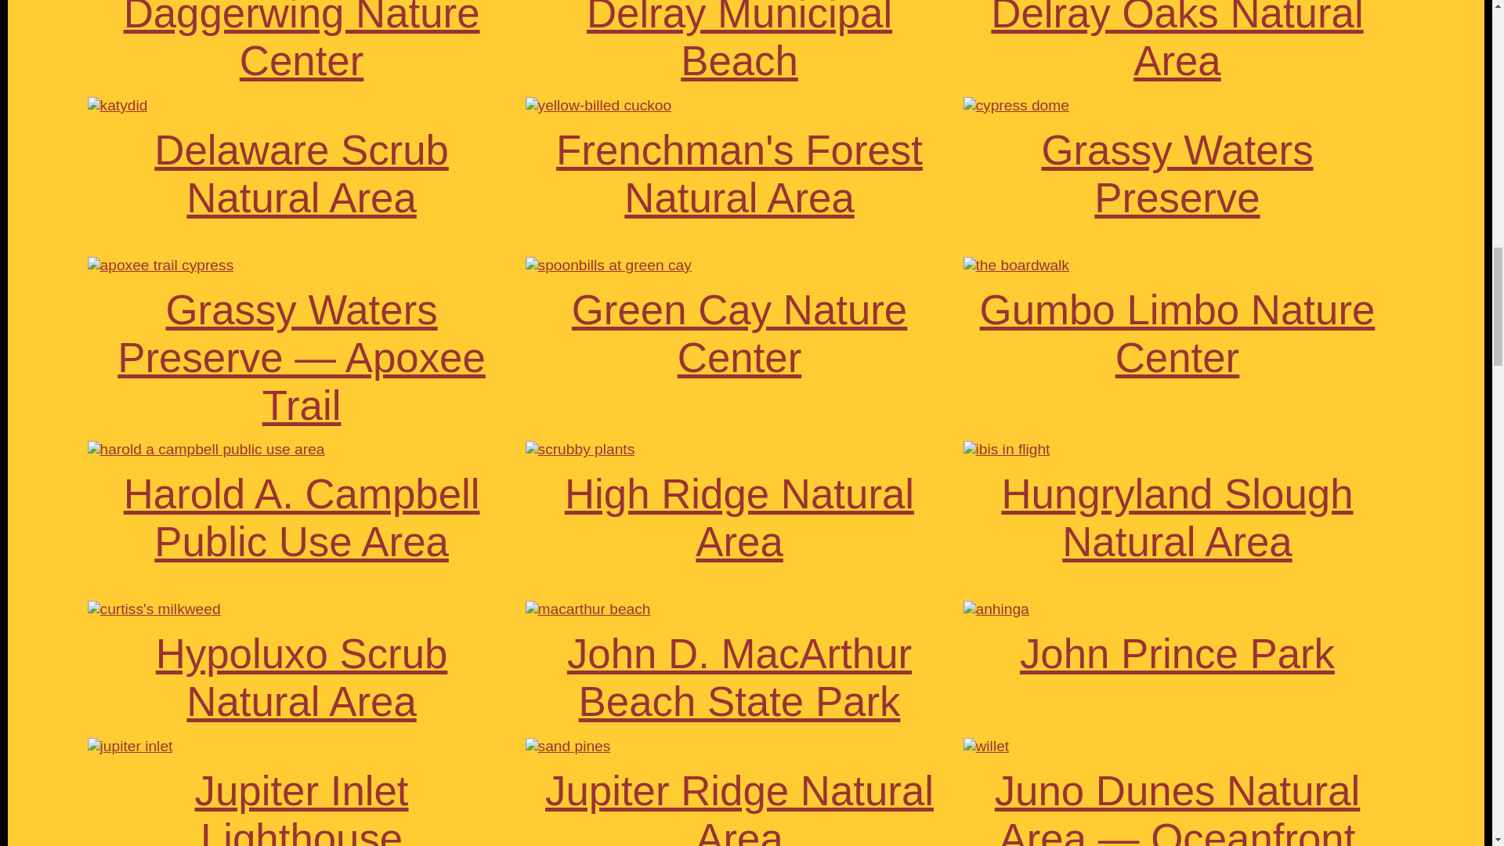  Describe the element at coordinates (301, 42) in the screenshot. I see `Daggerwing Nature Center` at that location.